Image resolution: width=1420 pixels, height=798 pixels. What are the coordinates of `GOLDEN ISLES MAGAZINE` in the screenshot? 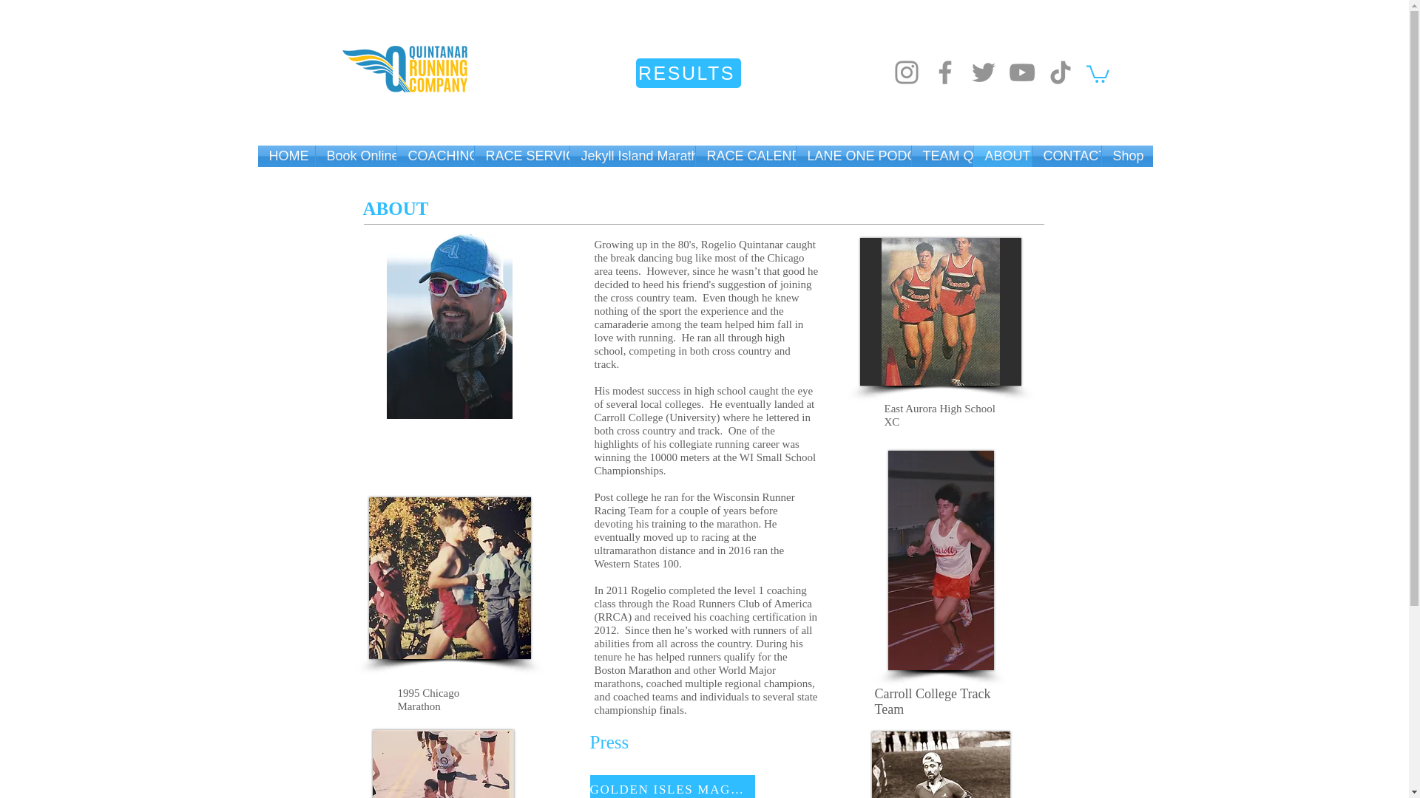 It's located at (673, 786).